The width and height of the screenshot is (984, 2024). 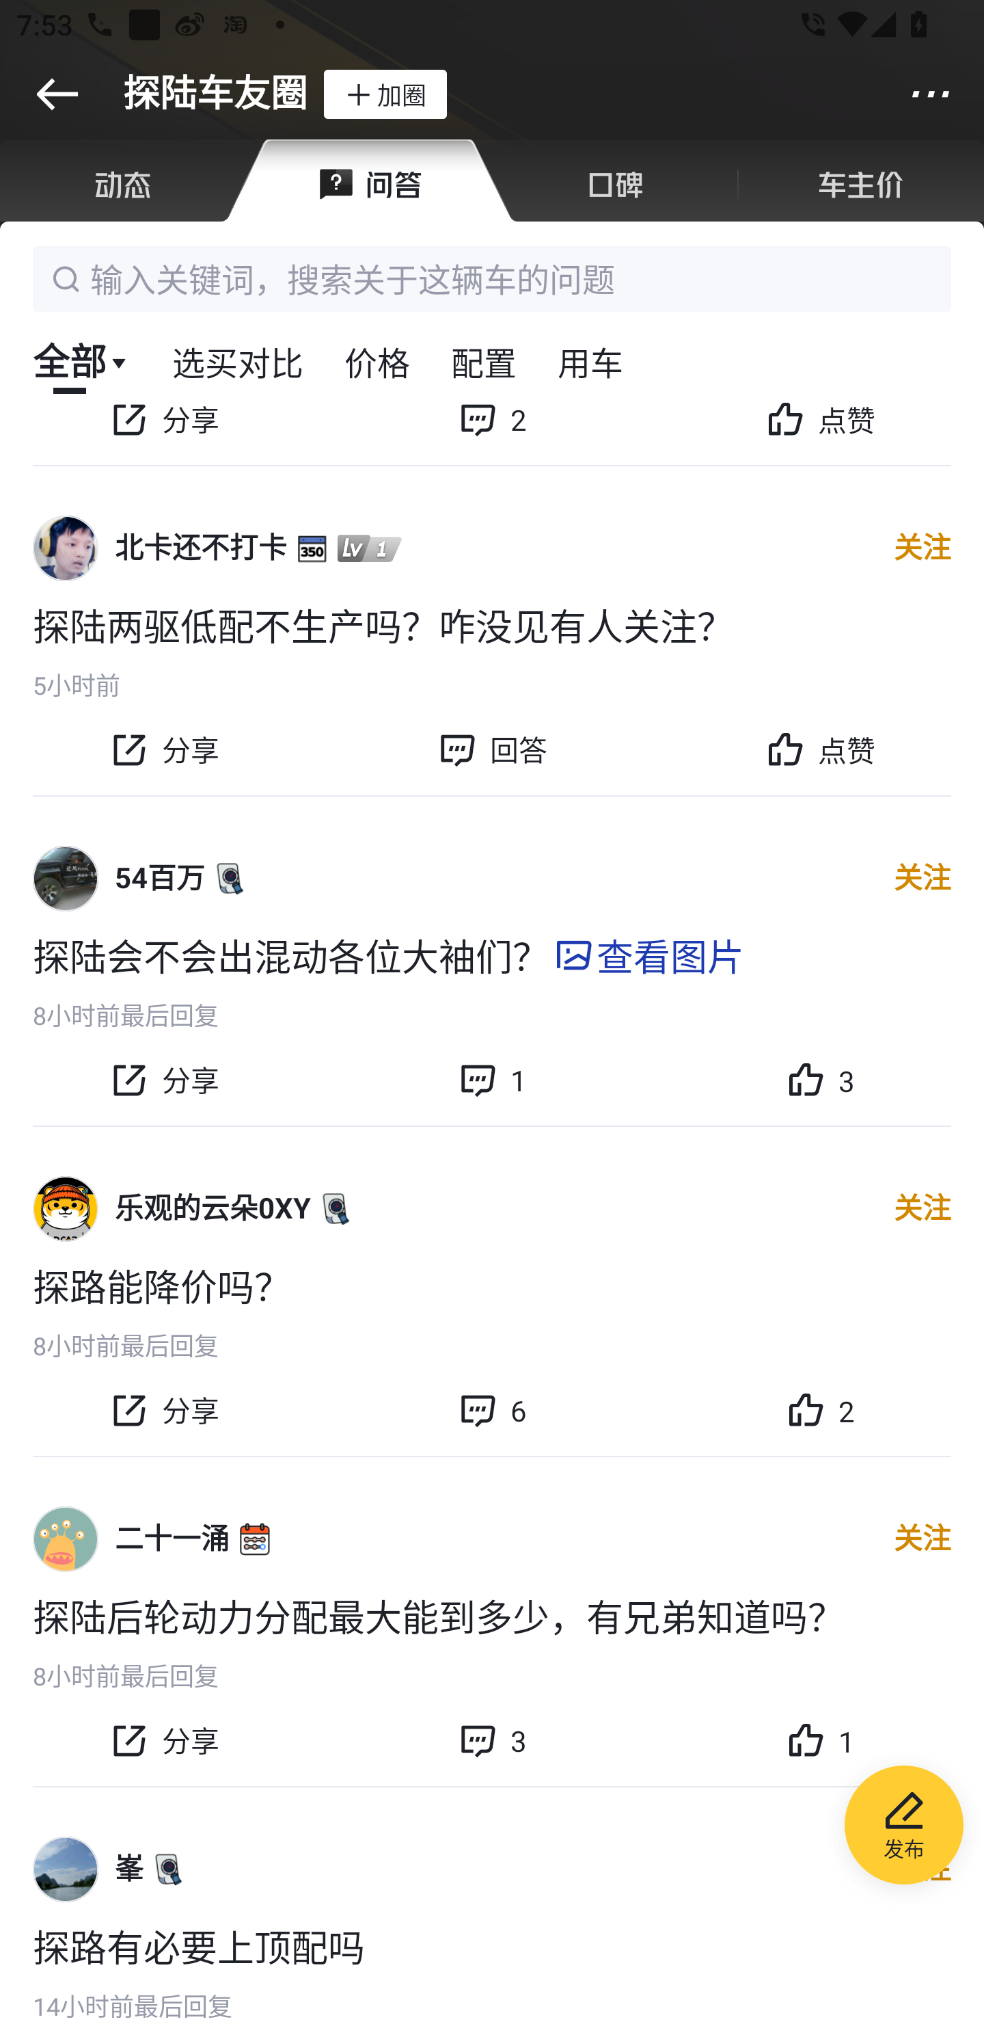 I want to click on 点赞, so click(x=820, y=434).